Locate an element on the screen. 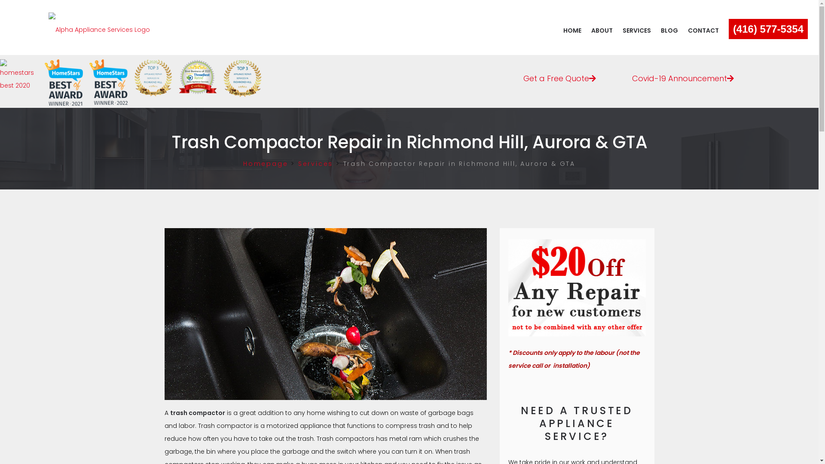 This screenshot has height=464, width=825. CONTACT is located at coordinates (703, 31).